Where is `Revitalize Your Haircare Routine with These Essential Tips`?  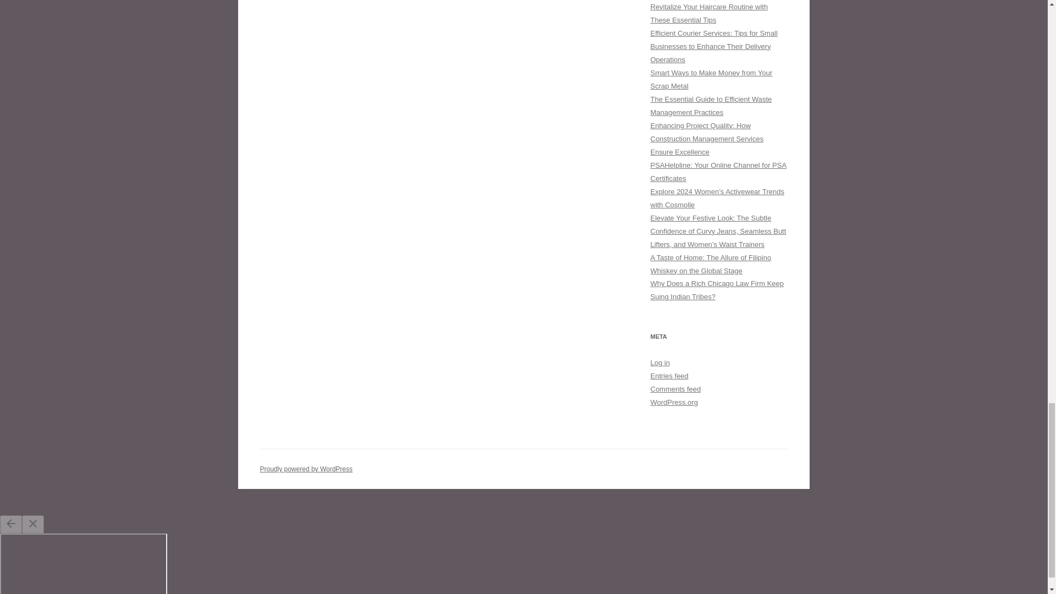
Revitalize Your Haircare Routine with These Essential Tips is located at coordinates (708, 13).